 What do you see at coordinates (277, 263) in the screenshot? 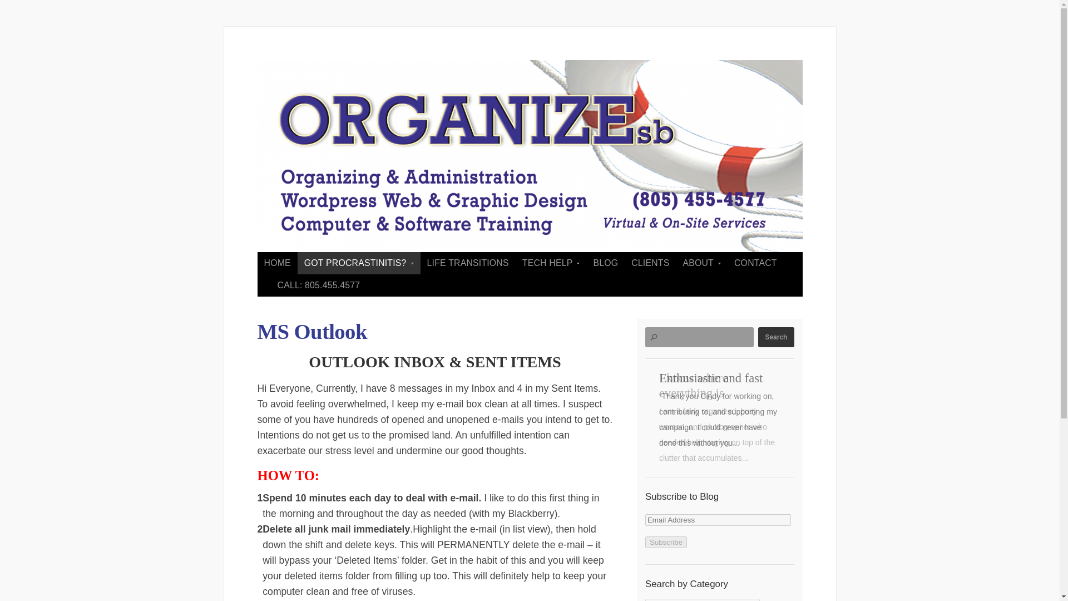
I see `HOME` at bounding box center [277, 263].